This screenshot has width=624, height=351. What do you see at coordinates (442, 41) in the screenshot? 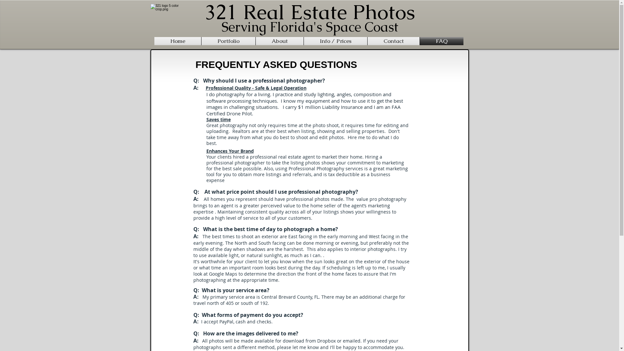
I see `FAQ` at bounding box center [442, 41].